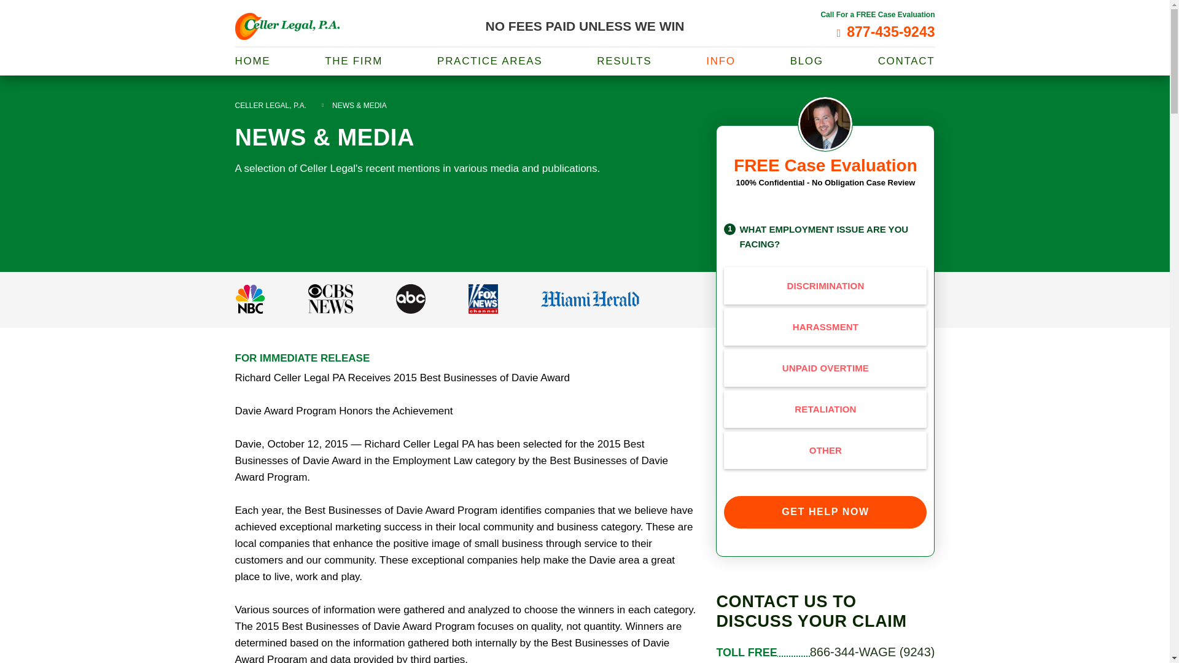 The image size is (1179, 663). Describe the element at coordinates (885, 31) in the screenshot. I see `877-435-9243` at that location.